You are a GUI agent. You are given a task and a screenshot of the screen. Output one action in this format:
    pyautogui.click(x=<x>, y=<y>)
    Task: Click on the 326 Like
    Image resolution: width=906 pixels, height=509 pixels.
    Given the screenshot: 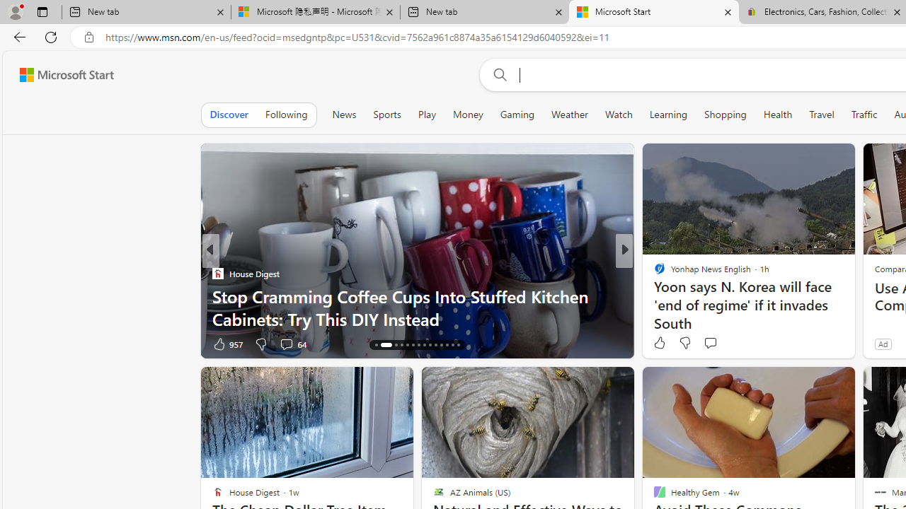 What is the action you would take?
    pyautogui.click(x=663, y=344)
    